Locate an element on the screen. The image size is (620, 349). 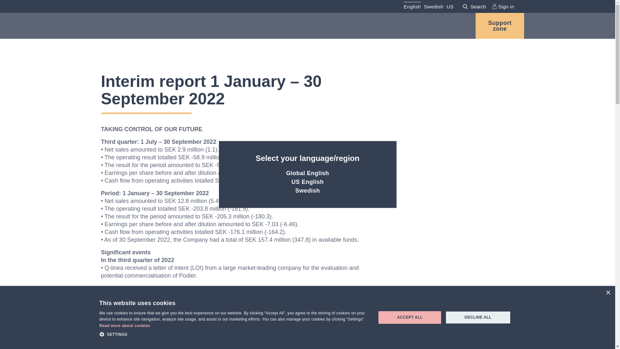
Global English is located at coordinates (307, 173).